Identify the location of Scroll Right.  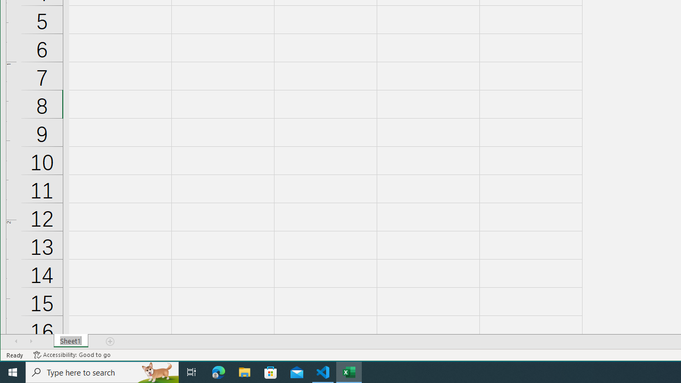
(31, 341).